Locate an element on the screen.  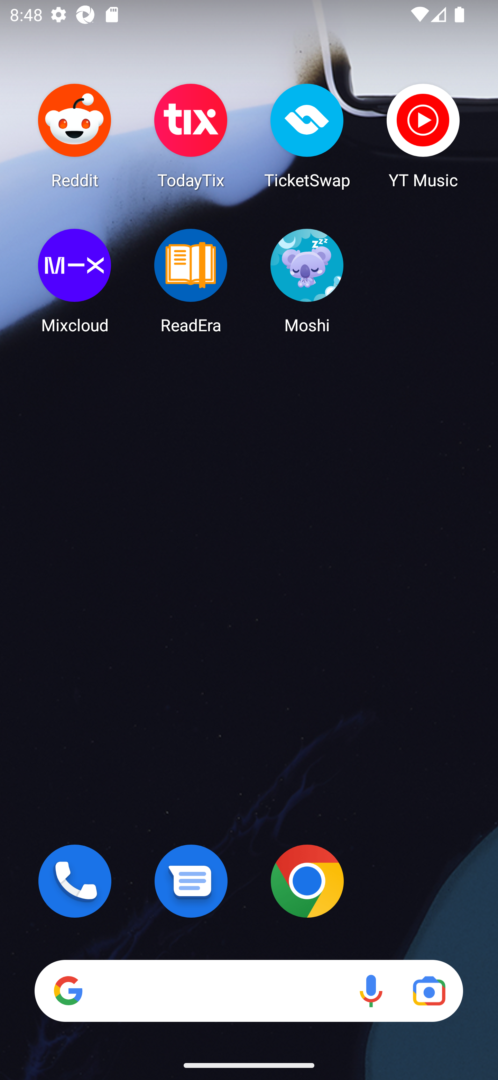
TicketSwap is located at coordinates (307, 136).